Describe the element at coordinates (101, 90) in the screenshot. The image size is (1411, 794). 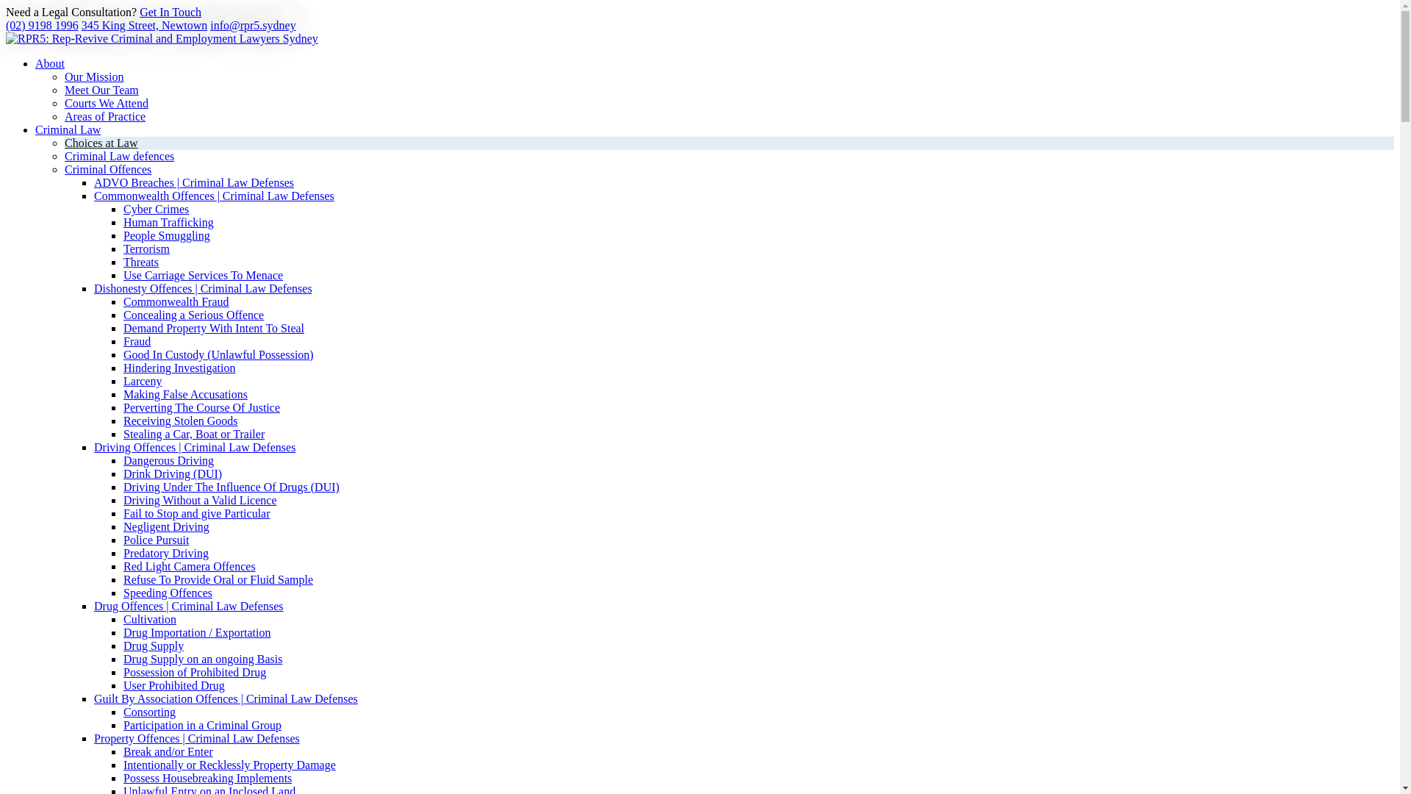
I see `Meet Our Team` at that location.